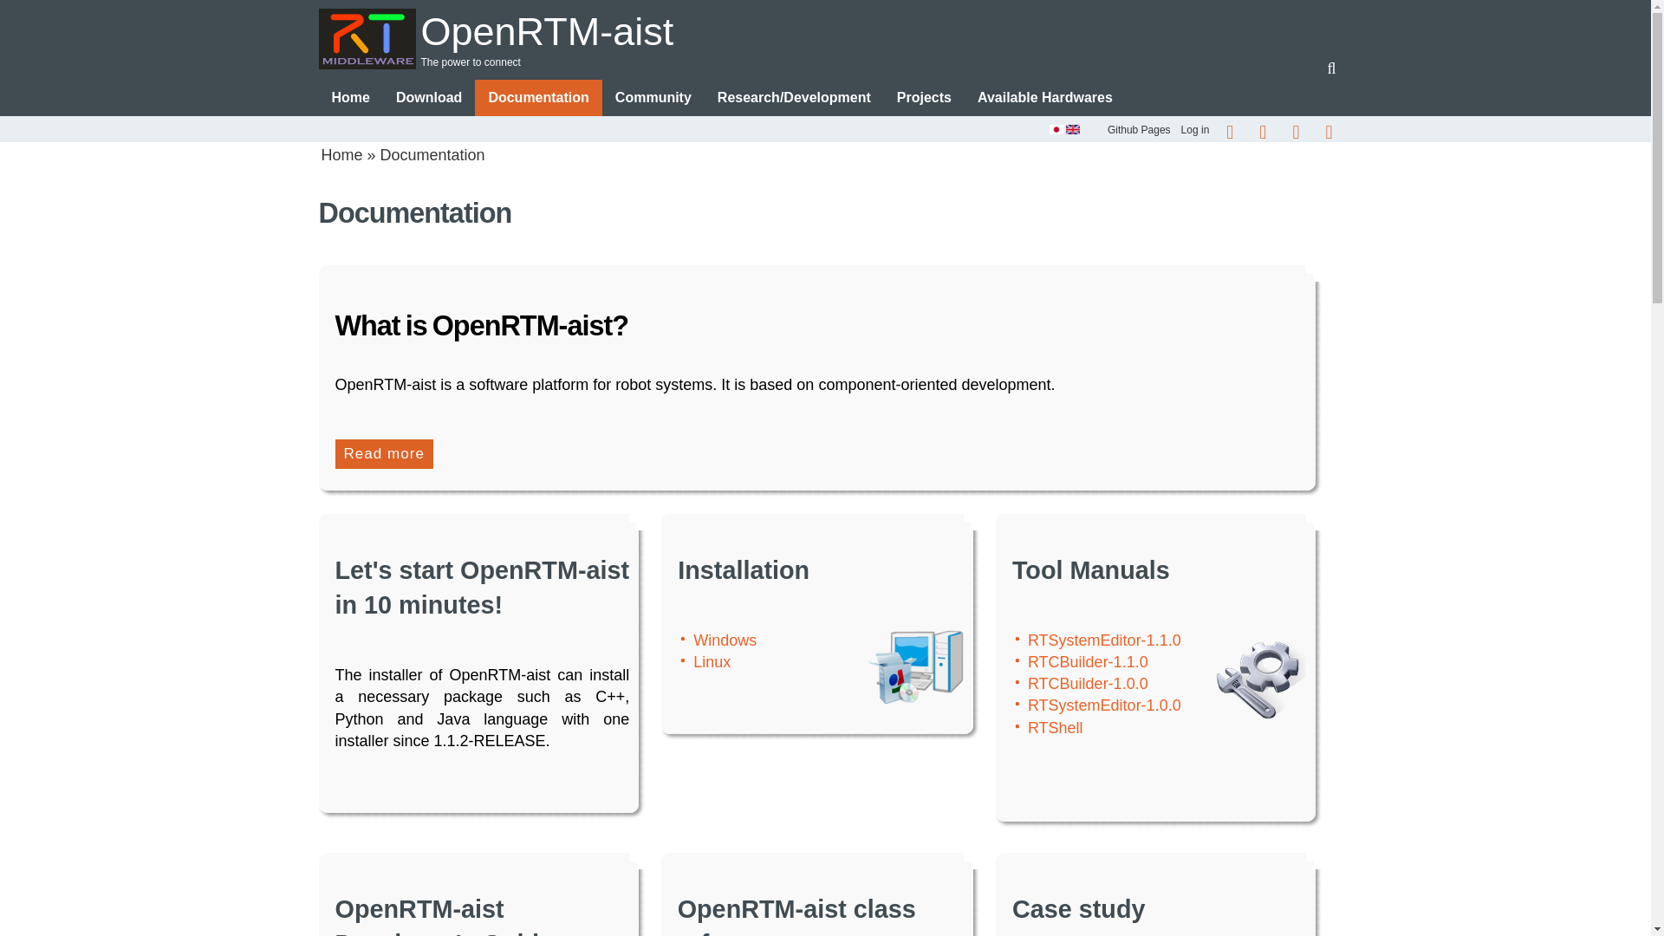 The image size is (1664, 936). I want to click on Download, so click(428, 97).